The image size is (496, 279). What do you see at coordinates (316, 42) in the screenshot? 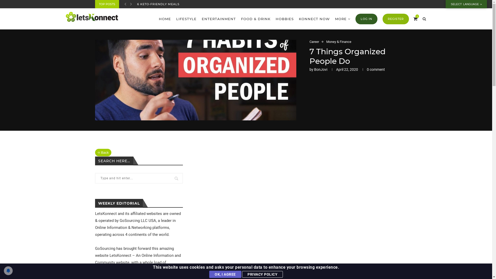
I see `Career` at bounding box center [316, 42].